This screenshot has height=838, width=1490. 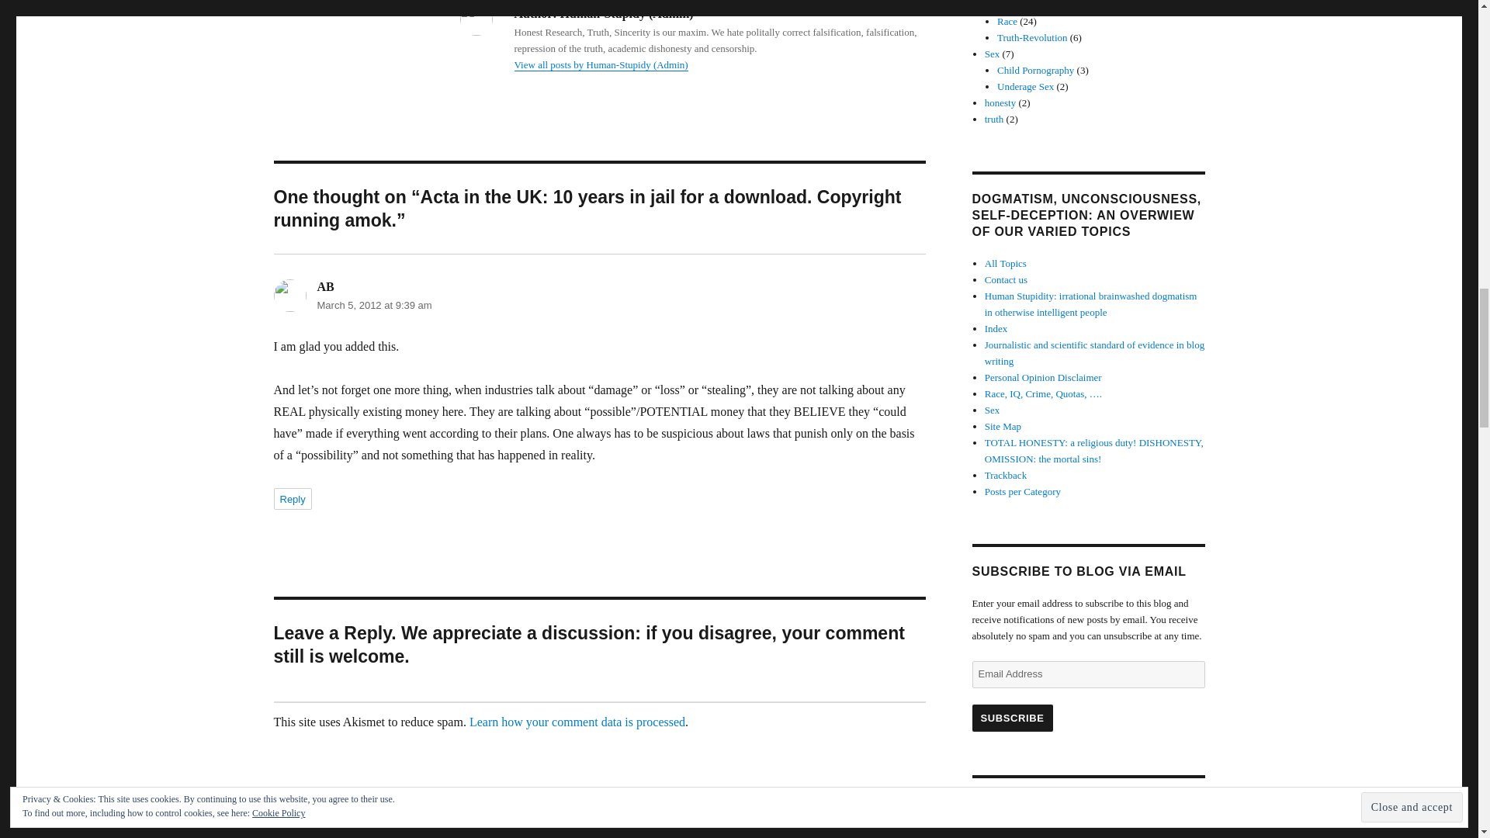 What do you see at coordinates (577, 722) in the screenshot?
I see `Learn how your comment data is processed` at bounding box center [577, 722].